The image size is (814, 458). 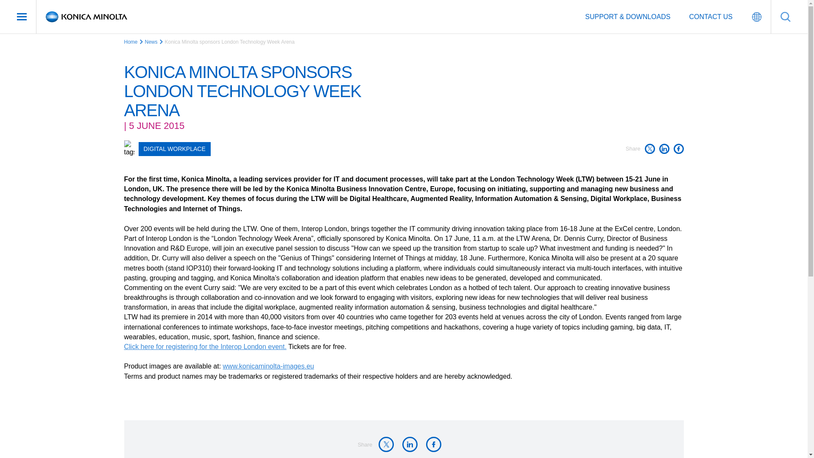 What do you see at coordinates (711, 17) in the screenshot?
I see `Contact us` at bounding box center [711, 17].